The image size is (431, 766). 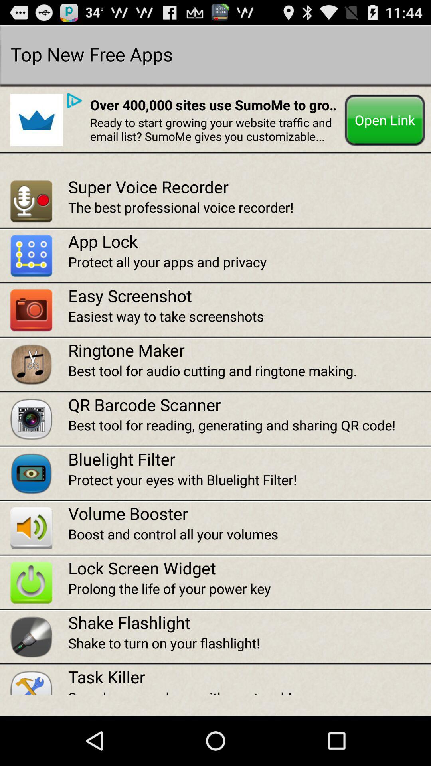 What do you see at coordinates (249, 568) in the screenshot?
I see `tap item below the boost and control app` at bounding box center [249, 568].